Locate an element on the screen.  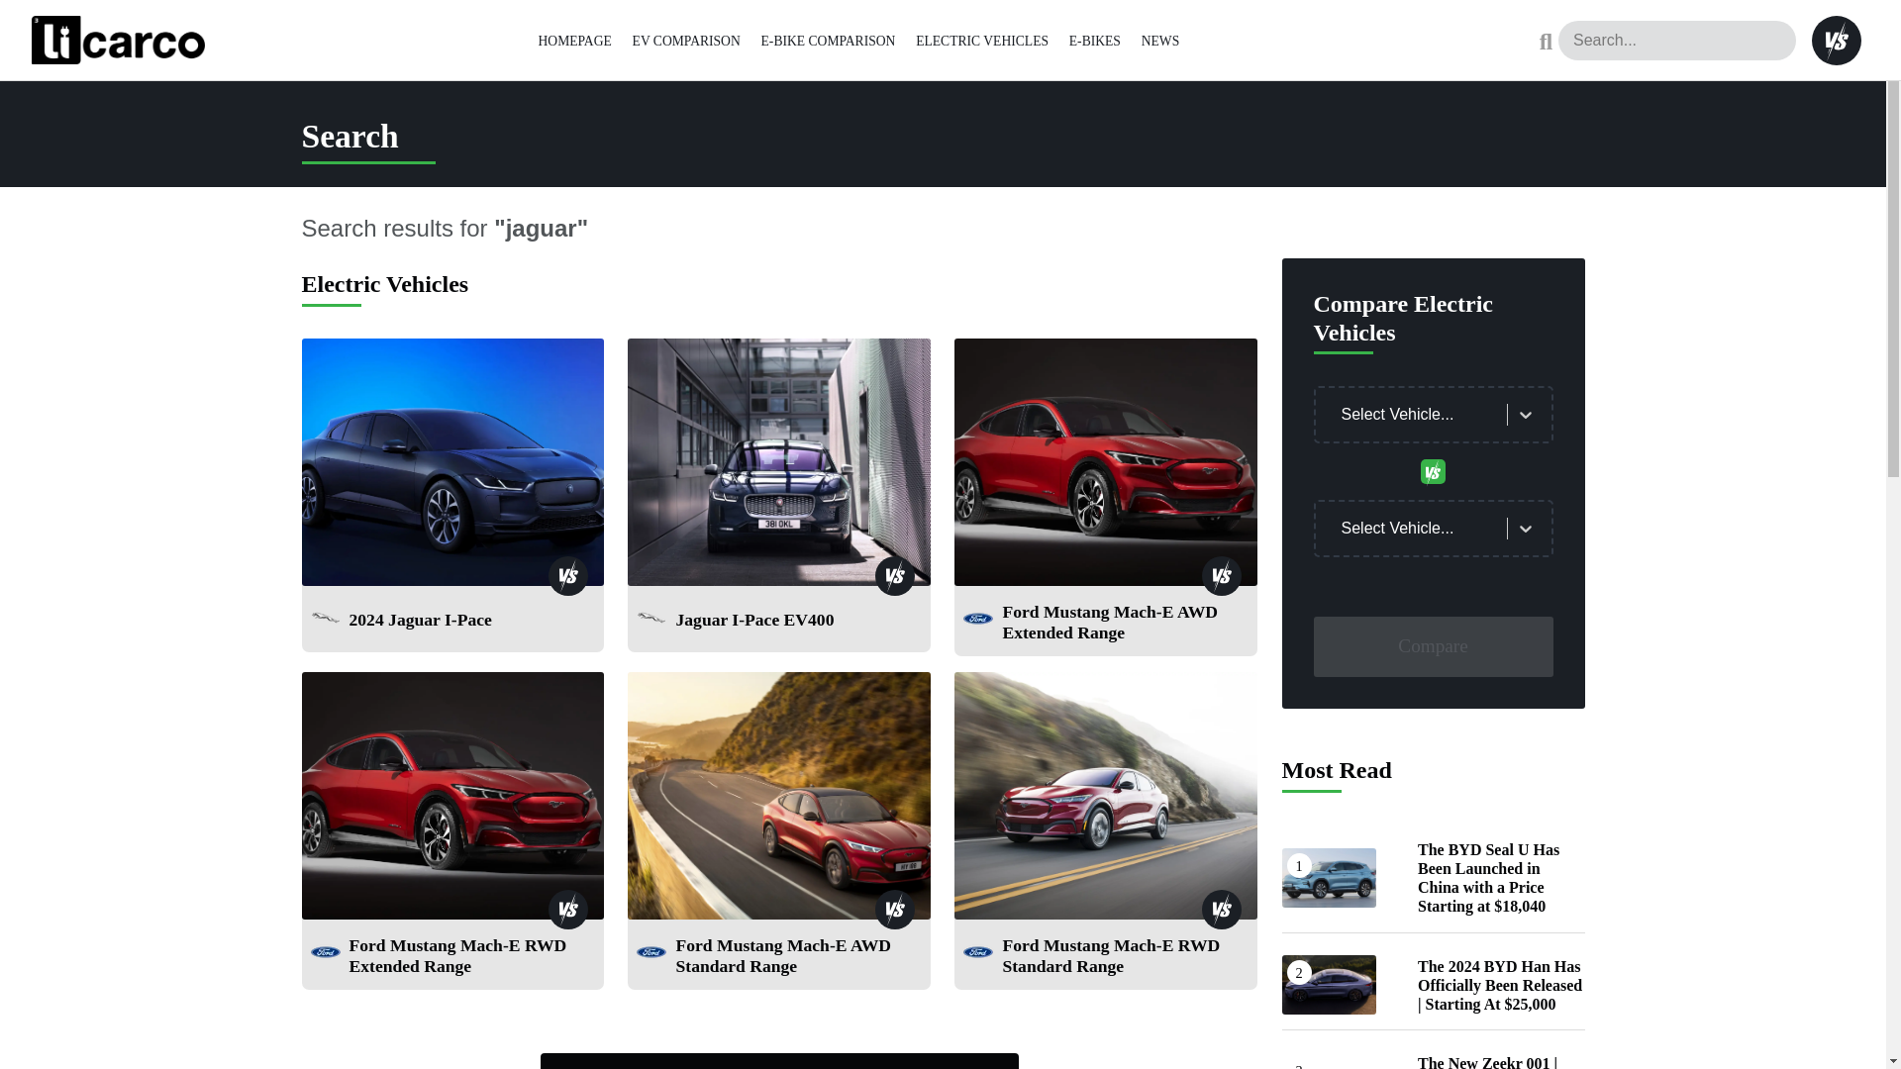
2024 Jaguar I-Pace is located at coordinates (419, 624).